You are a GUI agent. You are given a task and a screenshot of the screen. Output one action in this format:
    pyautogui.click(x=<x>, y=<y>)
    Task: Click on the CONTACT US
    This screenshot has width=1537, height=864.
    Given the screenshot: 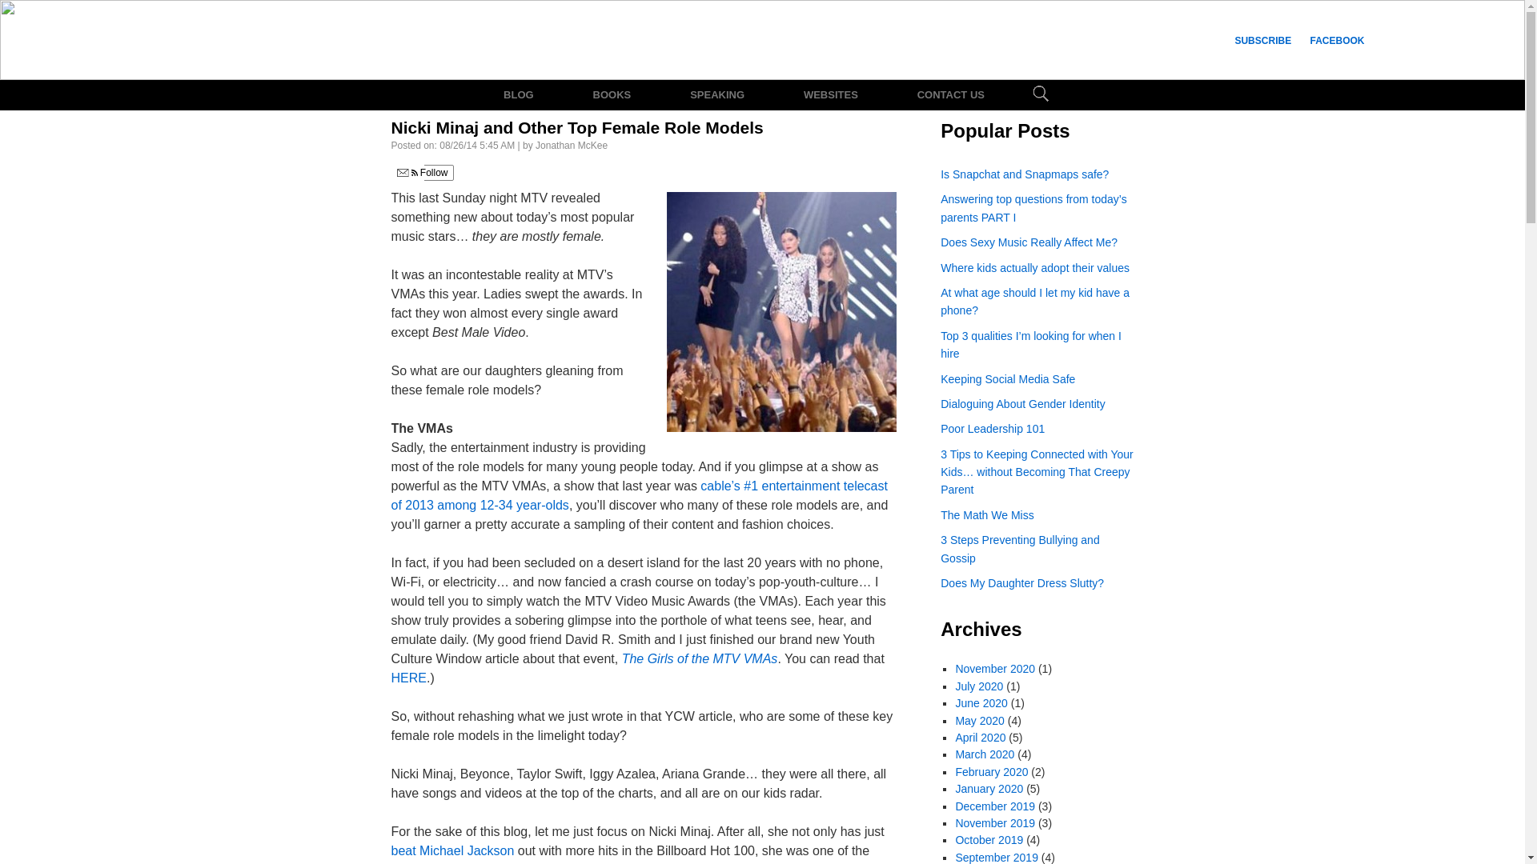 What is the action you would take?
    pyautogui.click(x=950, y=95)
    